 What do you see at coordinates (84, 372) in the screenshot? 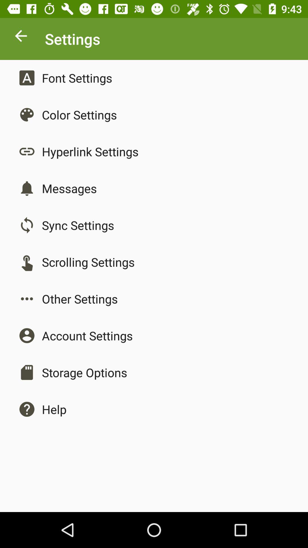
I see `jump until storage options icon` at bounding box center [84, 372].